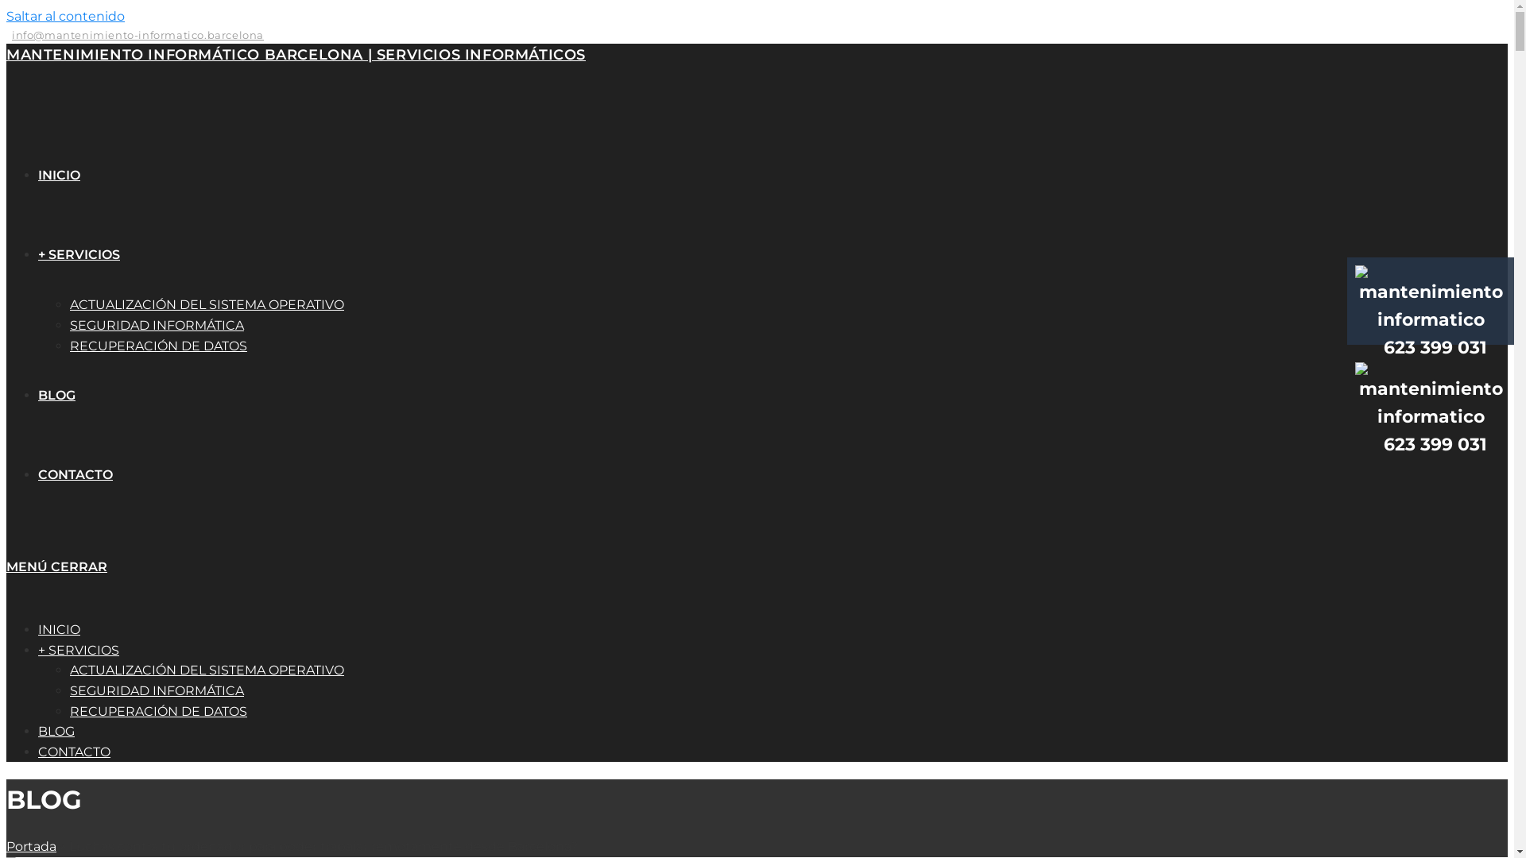 This screenshot has width=1526, height=858. I want to click on Portada, so click(32, 847).